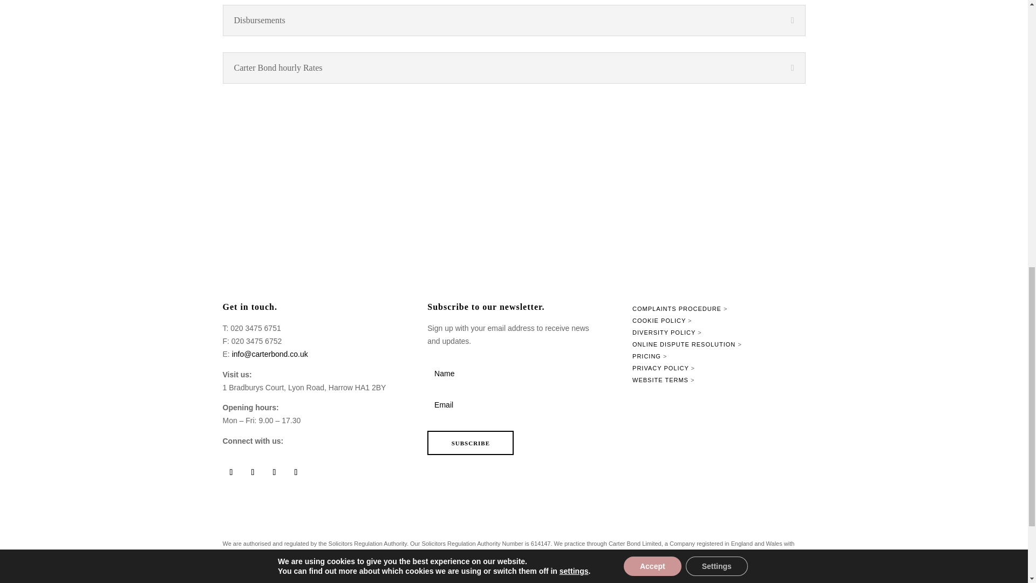 The width and height of the screenshot is (1036, 583). Describe the element at coordinates (274, 472) in the screenshot. I see `Follow on Instagram` at that location.